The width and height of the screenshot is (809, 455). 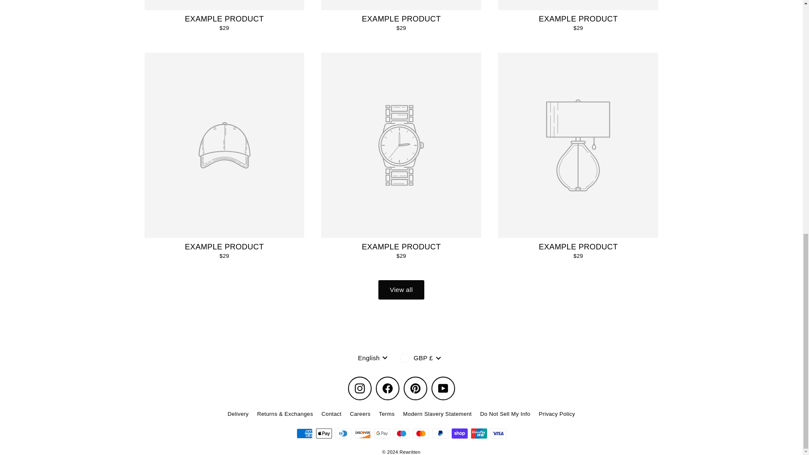 I want to click on Rewritten  on Instagram, so click(x=359, y=388).